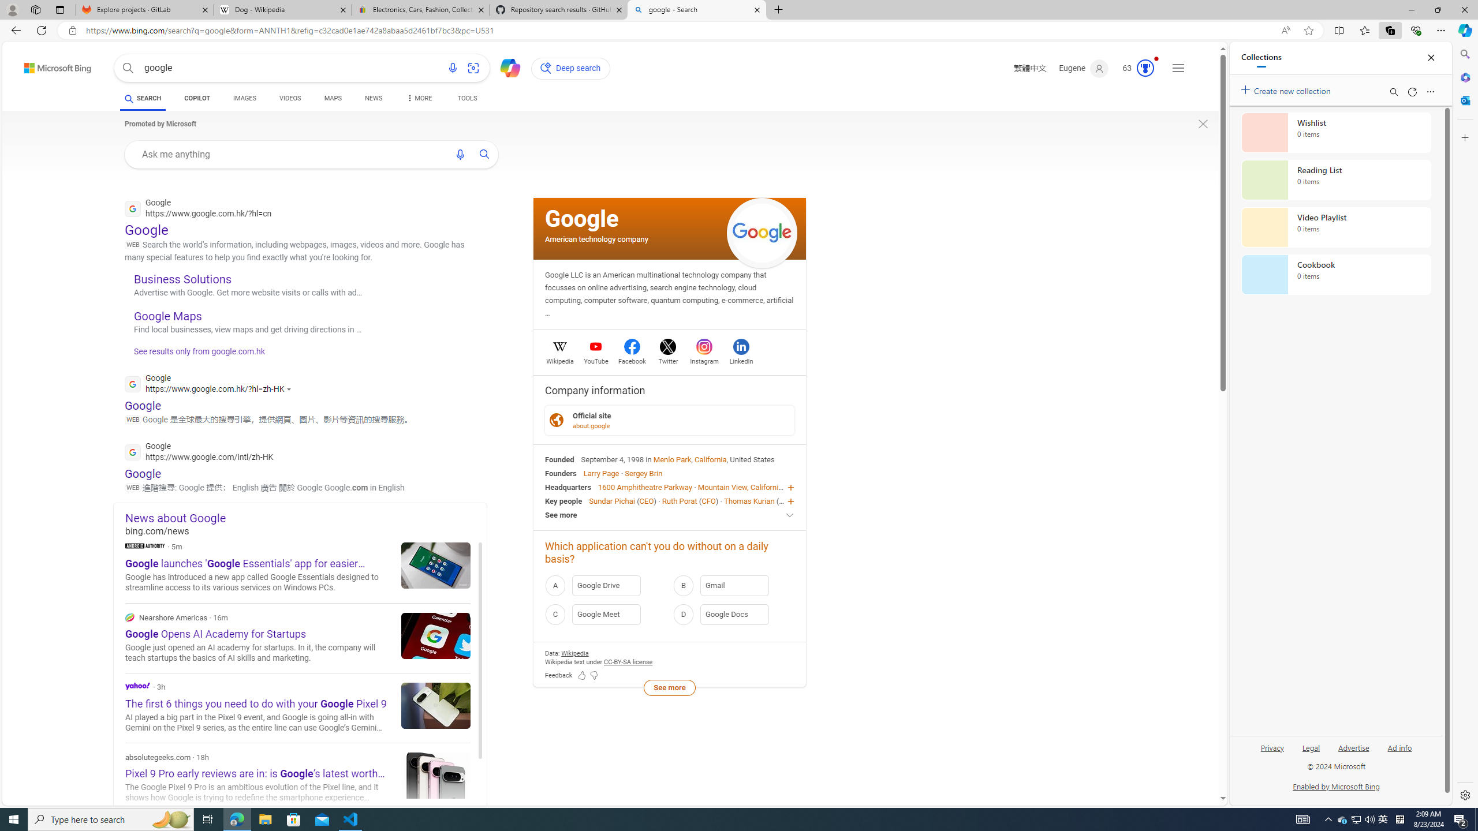 This screenshot has width=1478, height=831. What do you see at coordinates (128, 68) in the screenshot?
I see `Search button` at bounding box center [128, 68].